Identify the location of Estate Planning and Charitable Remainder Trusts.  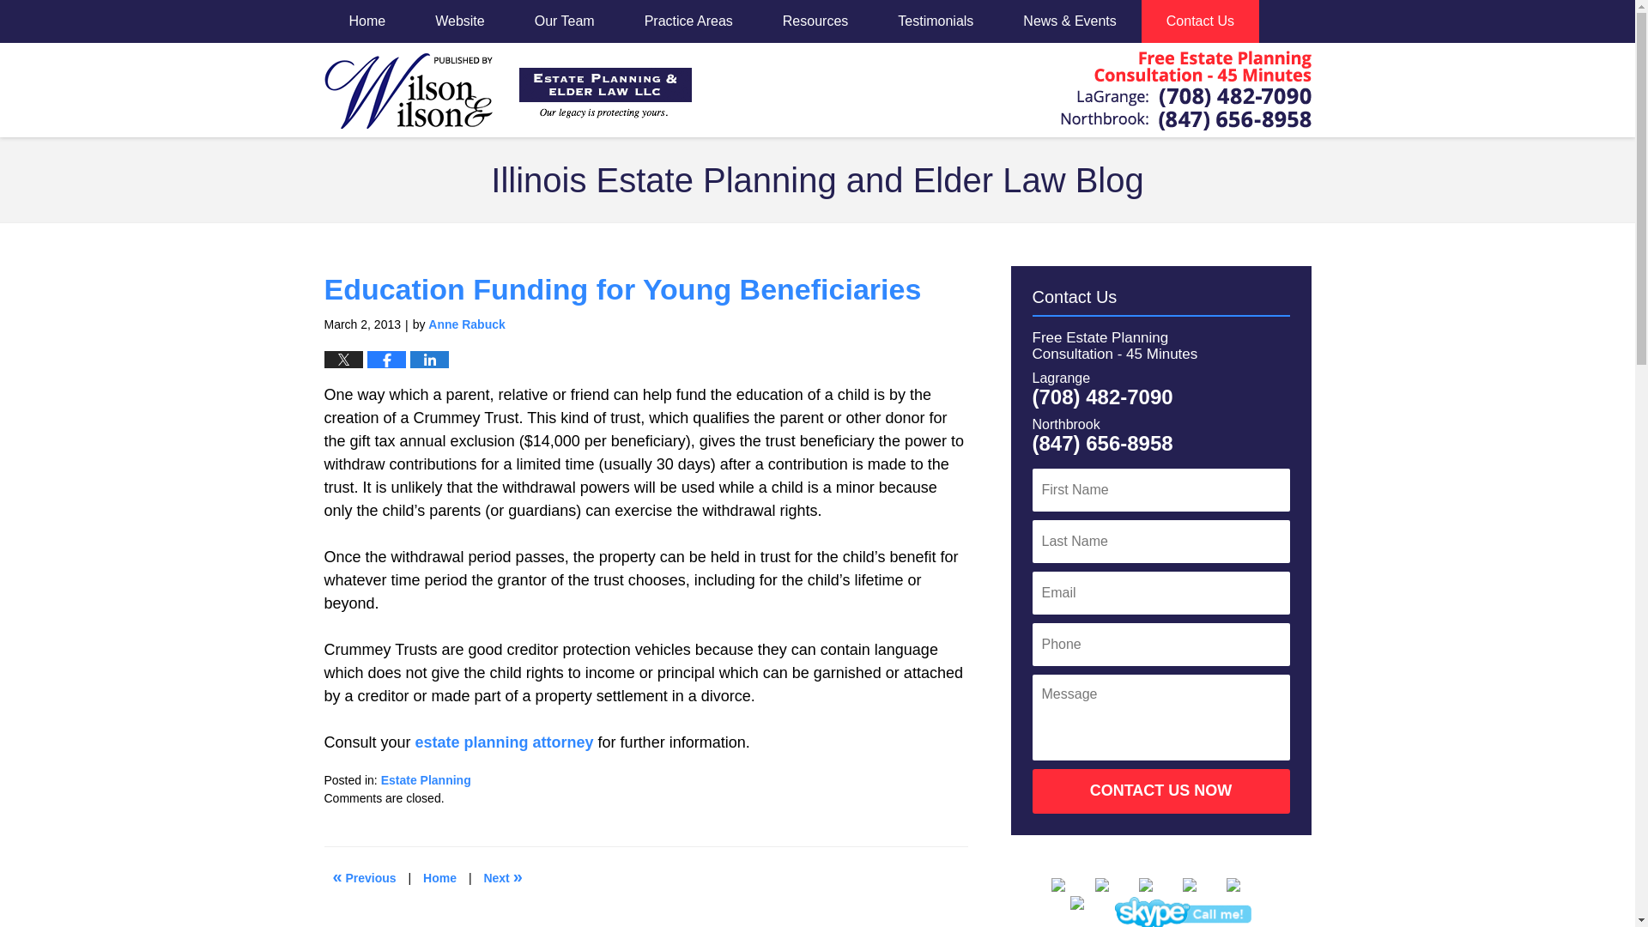
(502, 878).